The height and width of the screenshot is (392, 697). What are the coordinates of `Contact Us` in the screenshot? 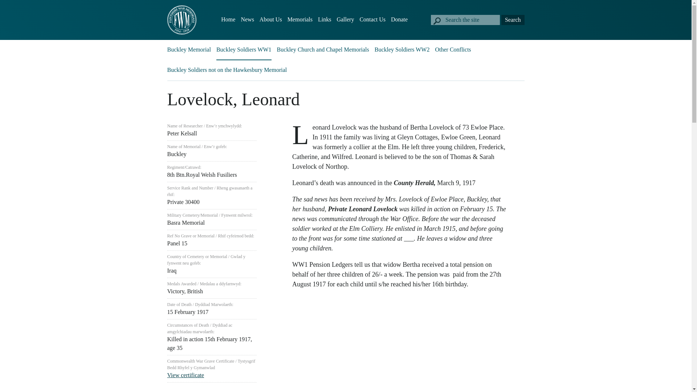 It's located at (372, 20).